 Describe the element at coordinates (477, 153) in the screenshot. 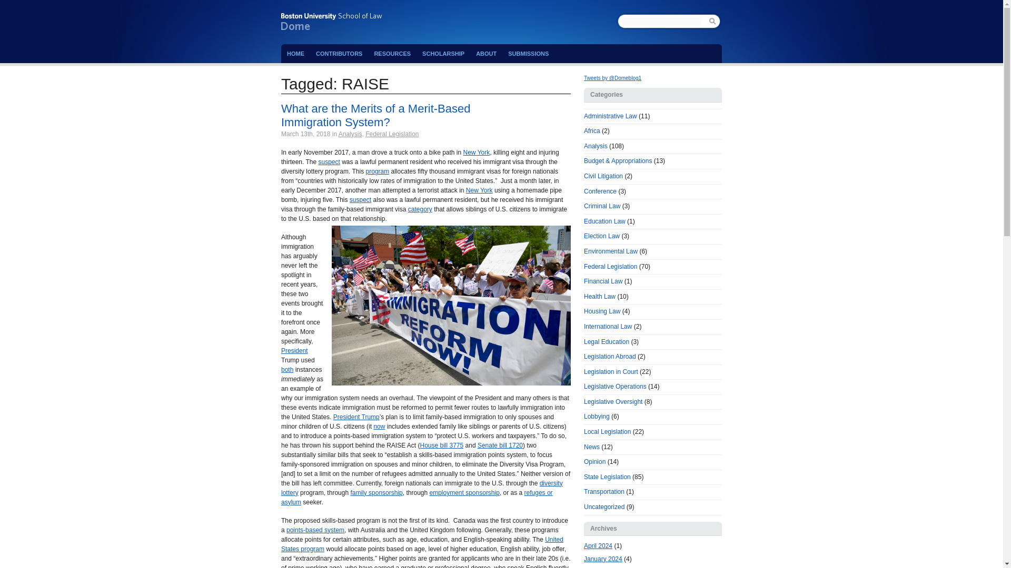

I see `New York` at that location.